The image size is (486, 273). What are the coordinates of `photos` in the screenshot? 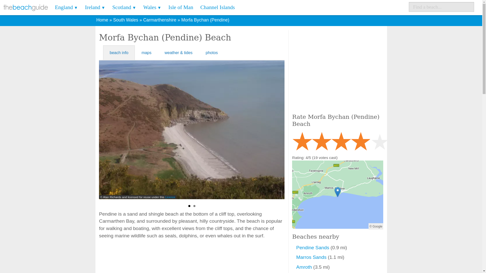 It's located at (212, 53).